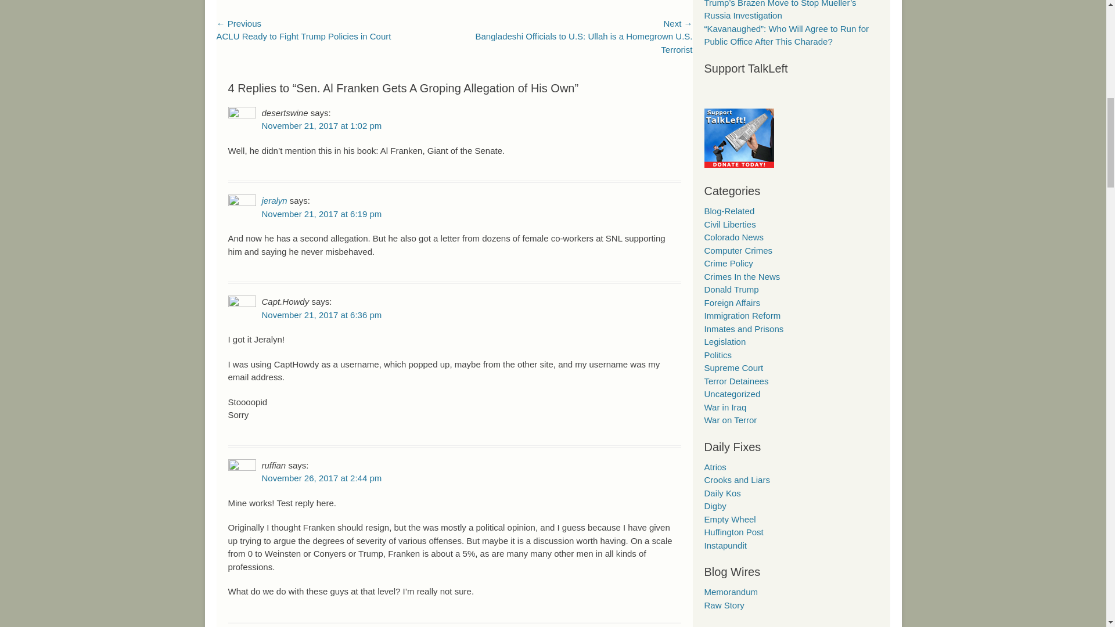  What do you see at coordinates (728, 263) in the screenshot?
I see `Crime Policy` at bounding box center [728, 263].